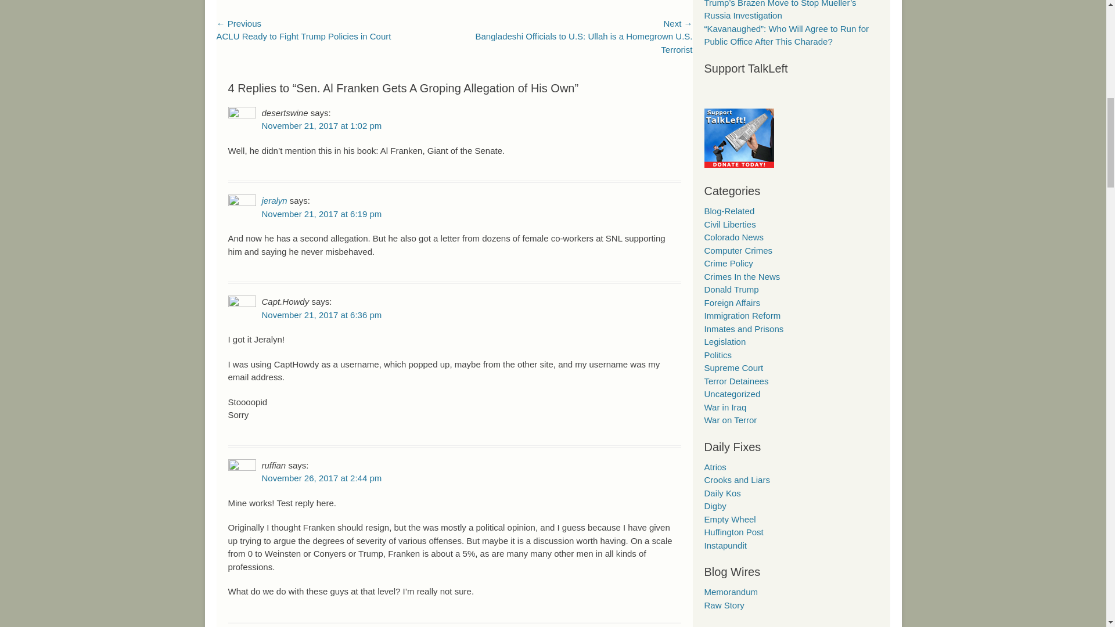  What do you see at coordinates (728, 263) in the screenshot?
I see `Crime Policy` at bounding box center [728, 263].